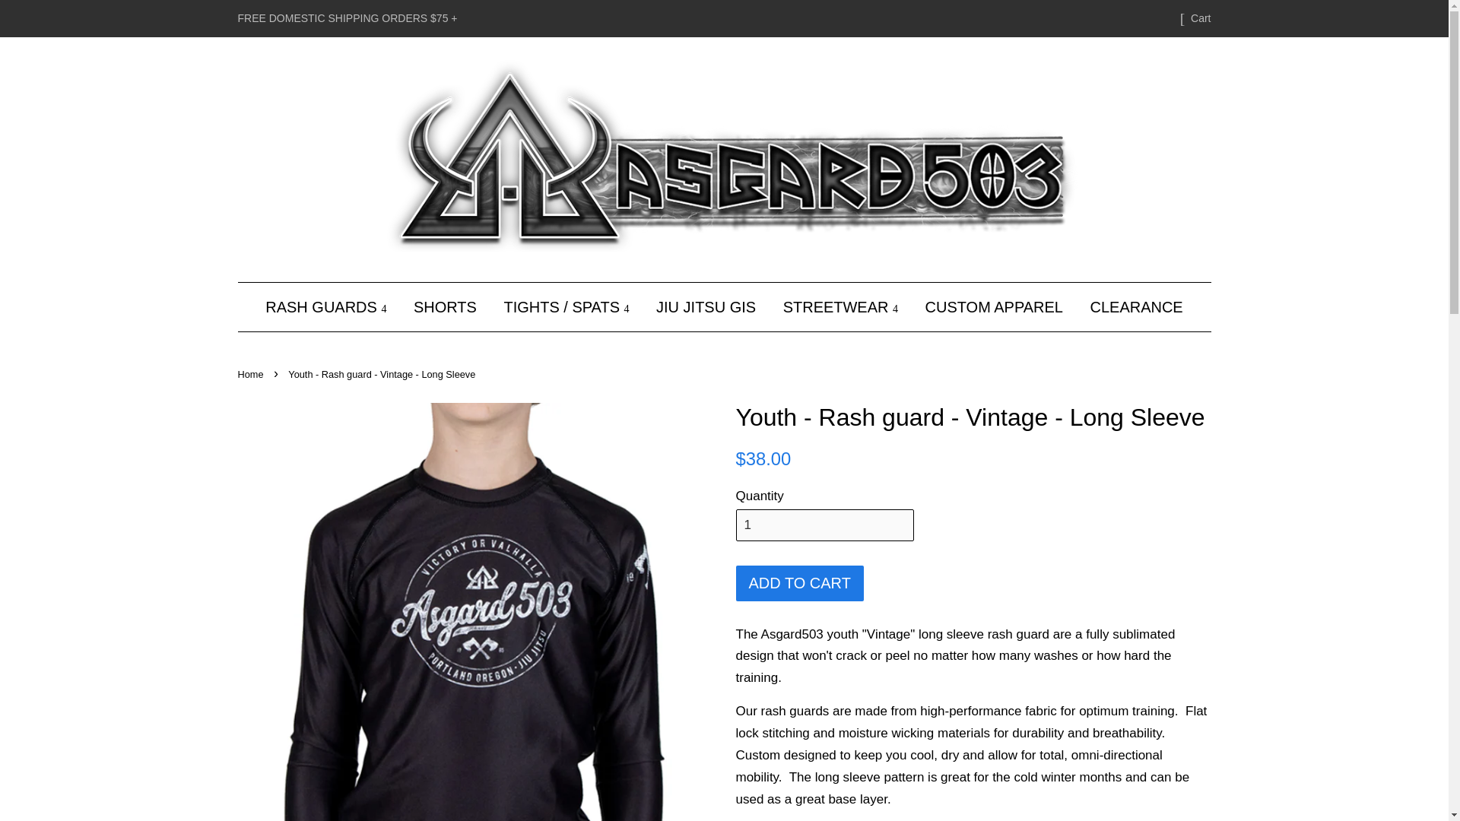 The width and height of the screenshot is (1460, 821). I want to click on RASH GUARDS, so click(332, 307).